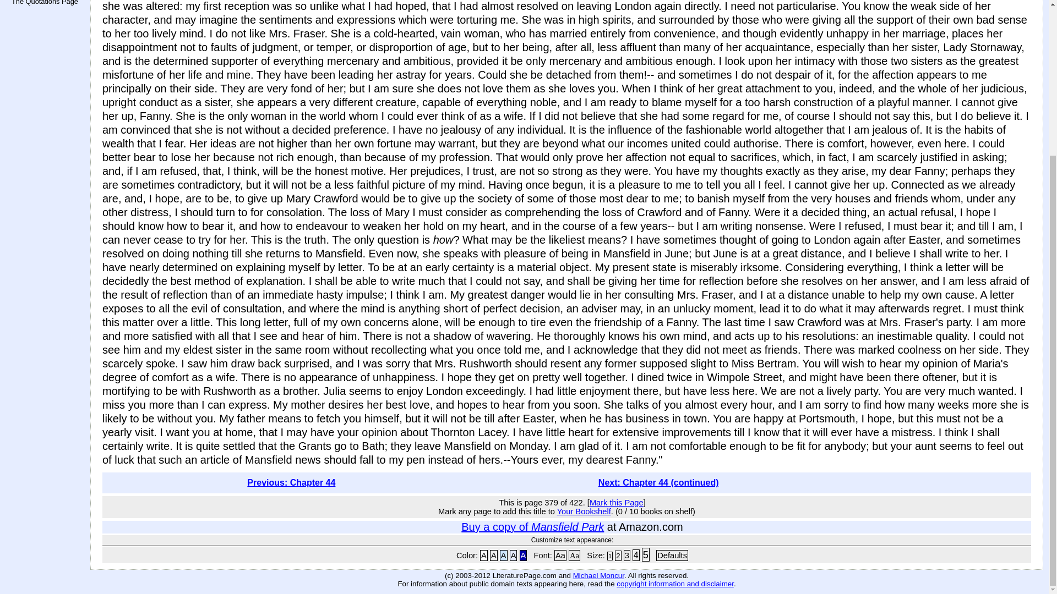  Describe the element at coordinates (617, 503) in the screenshot. I see `Mark this Page` at that location.